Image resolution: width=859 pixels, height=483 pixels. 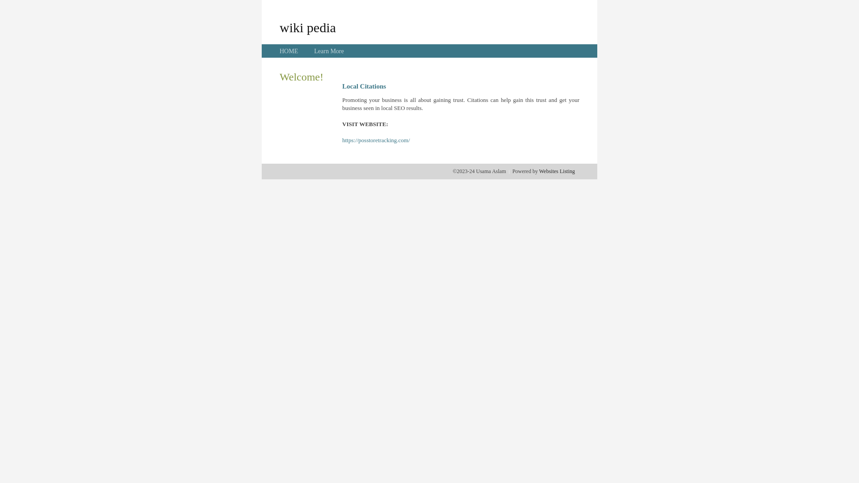 What do you see at coordinates (557, 171) in the screenshot?
I see `Websites Listing` at bounding box center [557, 171].